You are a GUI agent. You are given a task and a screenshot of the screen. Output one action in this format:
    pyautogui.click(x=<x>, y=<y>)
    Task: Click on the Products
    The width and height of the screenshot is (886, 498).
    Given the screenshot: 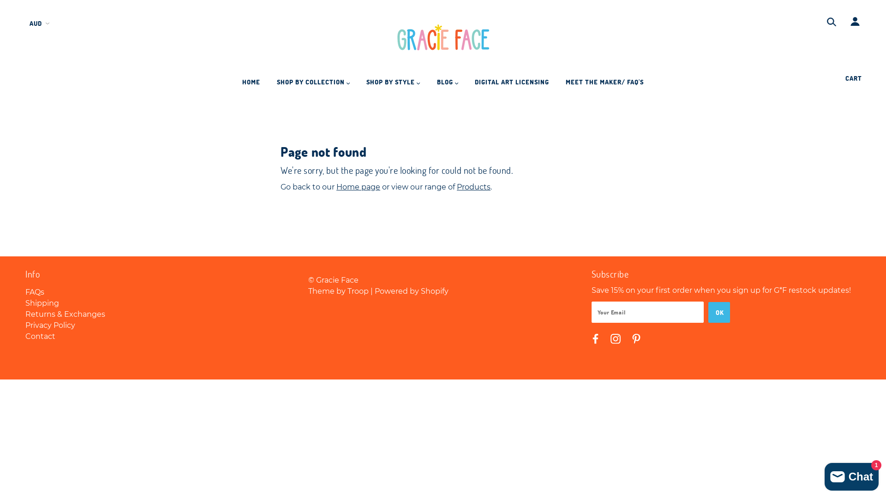 What is the action you would take?
    pyautogui.click(x=473, y=187)
    